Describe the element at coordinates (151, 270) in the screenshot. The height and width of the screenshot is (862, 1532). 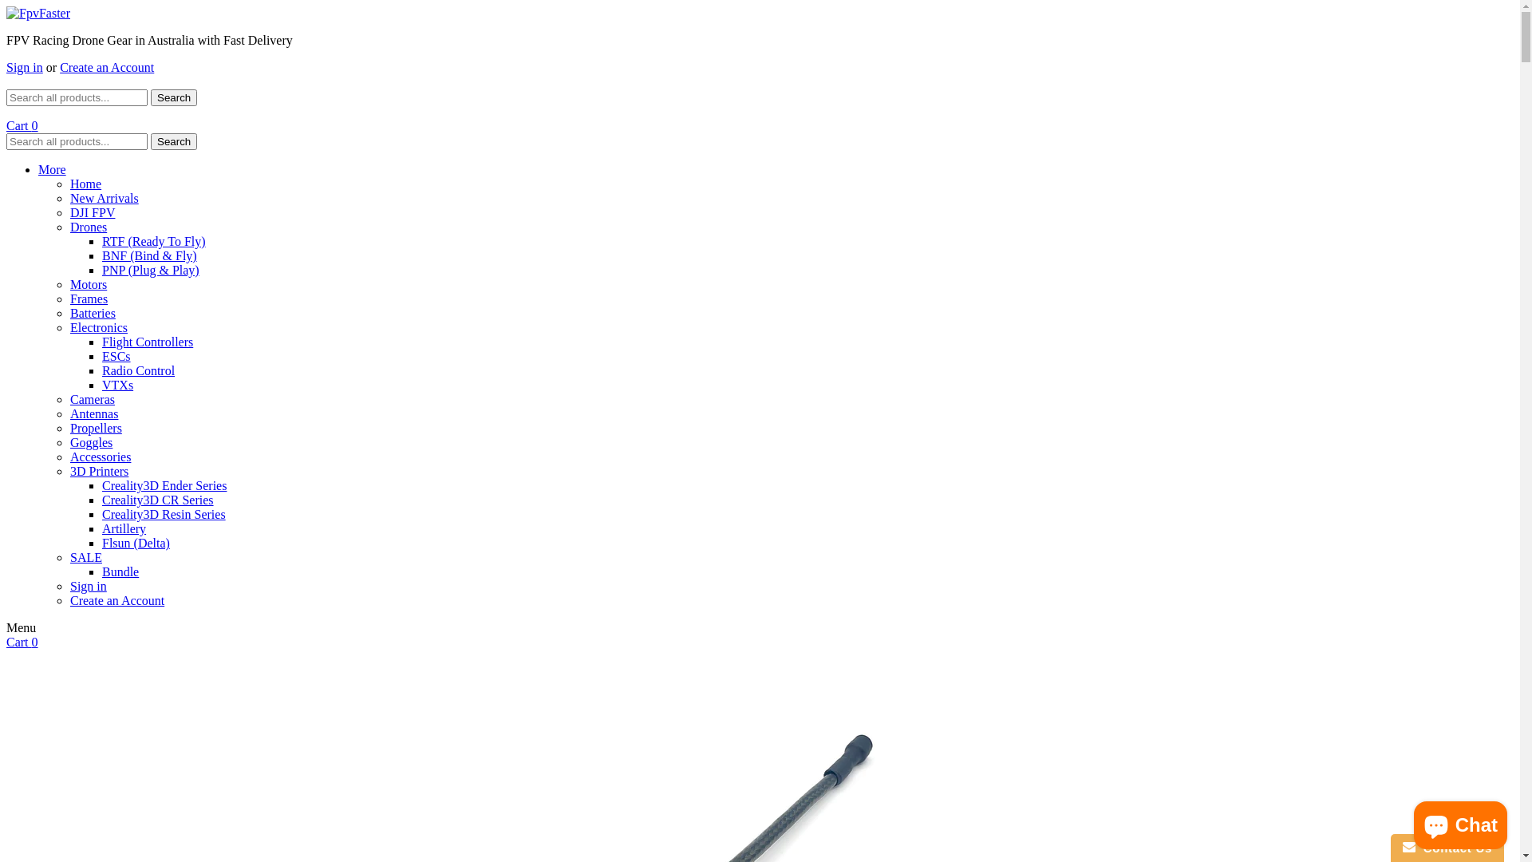
I see `PNP (Plug & Play)` at that location.